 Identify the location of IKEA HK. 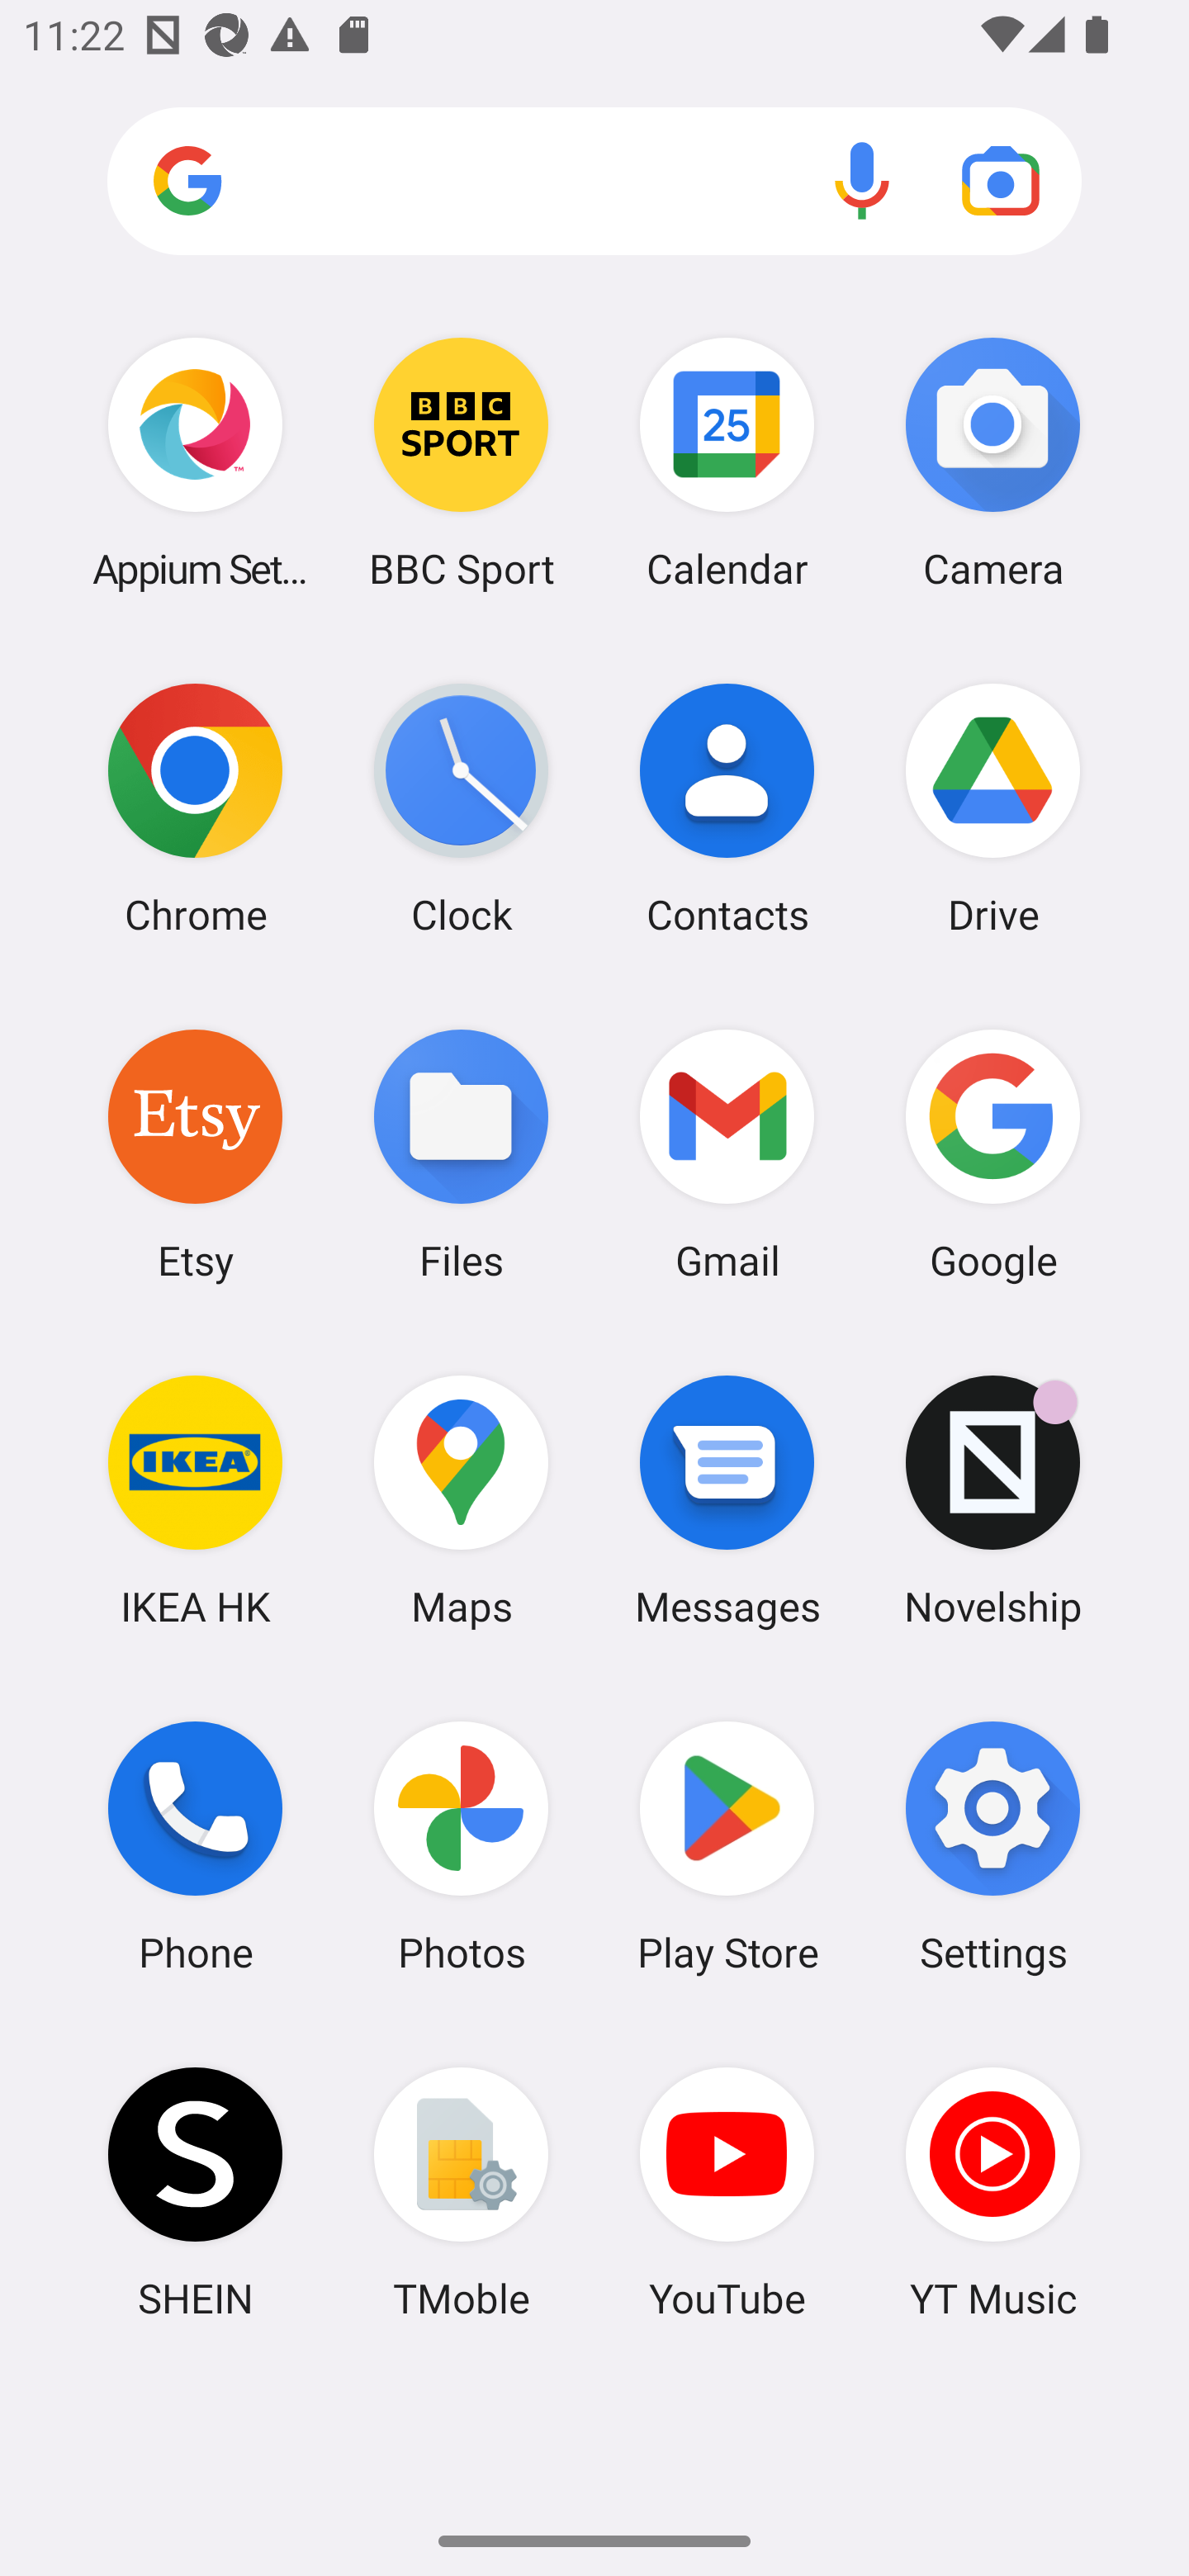
(195, 1500).